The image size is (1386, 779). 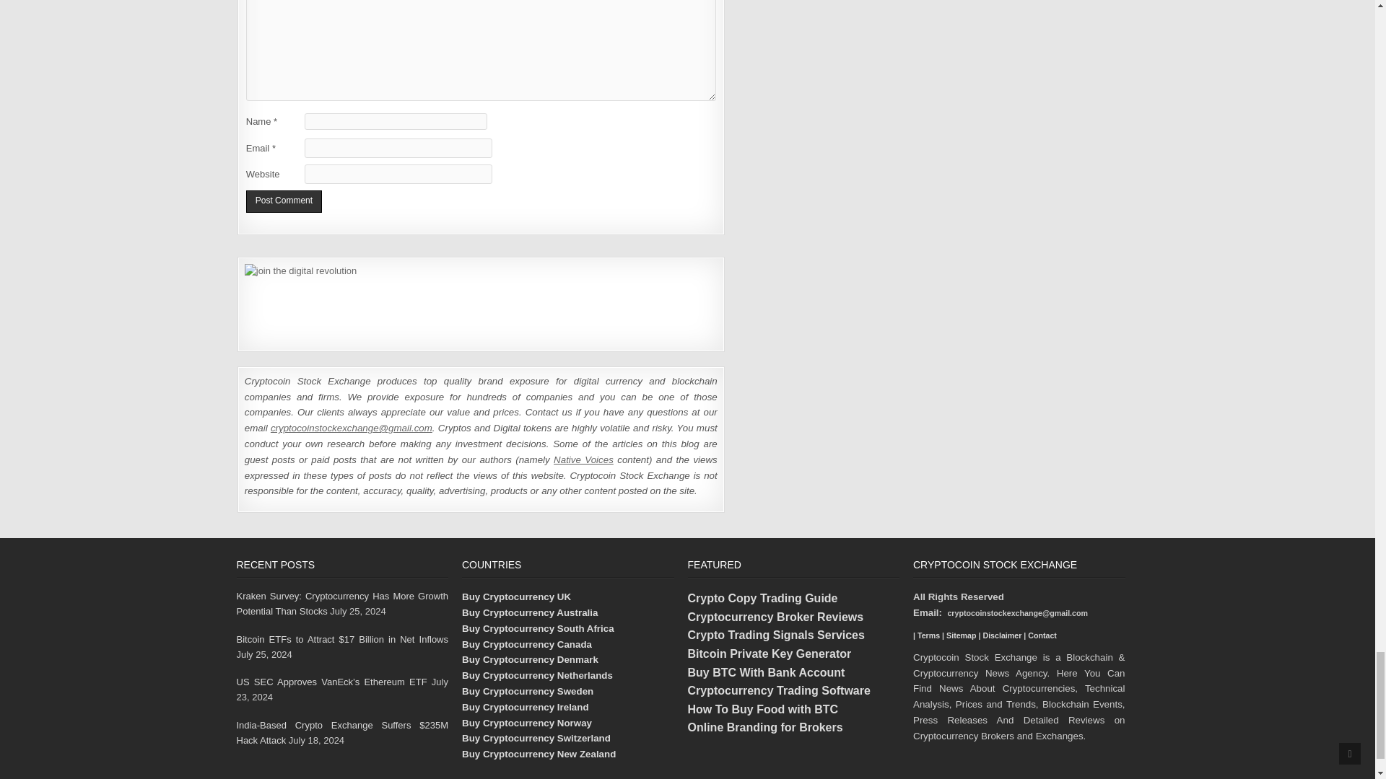 I want to click on Post Comment, so click(x=284, y=201).